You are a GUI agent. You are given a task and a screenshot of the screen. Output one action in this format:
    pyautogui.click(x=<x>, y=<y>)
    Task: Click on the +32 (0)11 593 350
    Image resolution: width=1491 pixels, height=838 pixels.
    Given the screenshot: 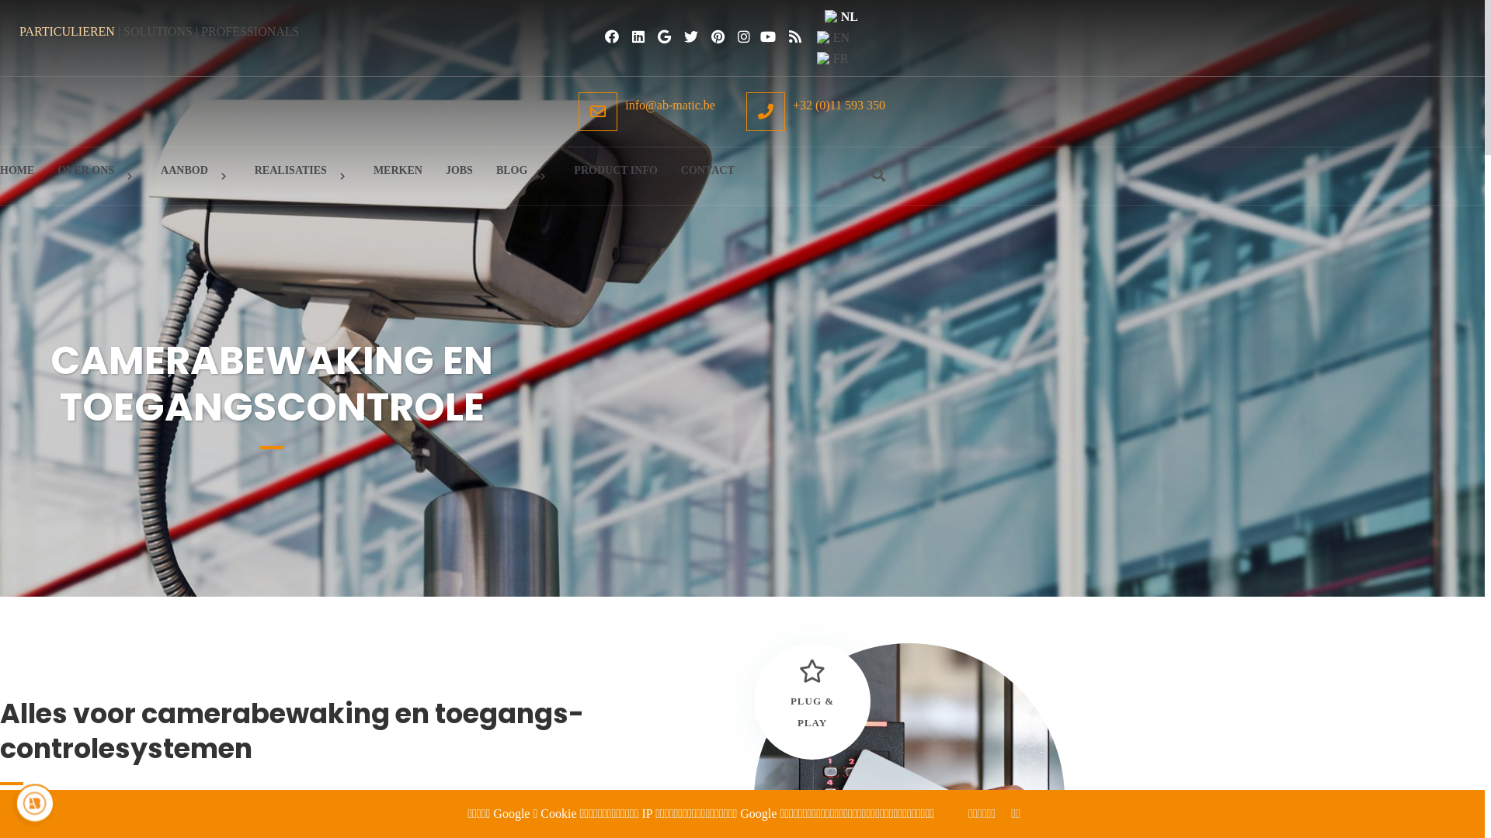 What is the action you would take?
    pyautogui.click(x=815, y=112)
    